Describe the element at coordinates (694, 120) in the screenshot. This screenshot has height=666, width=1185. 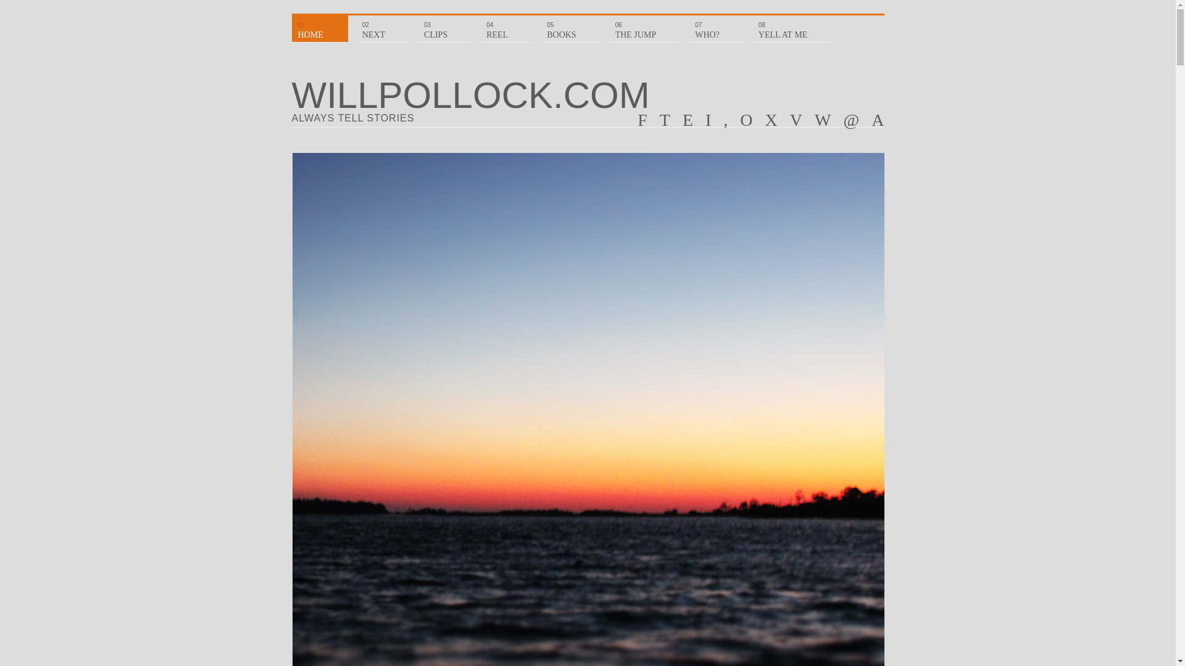
I see `E` at that location.